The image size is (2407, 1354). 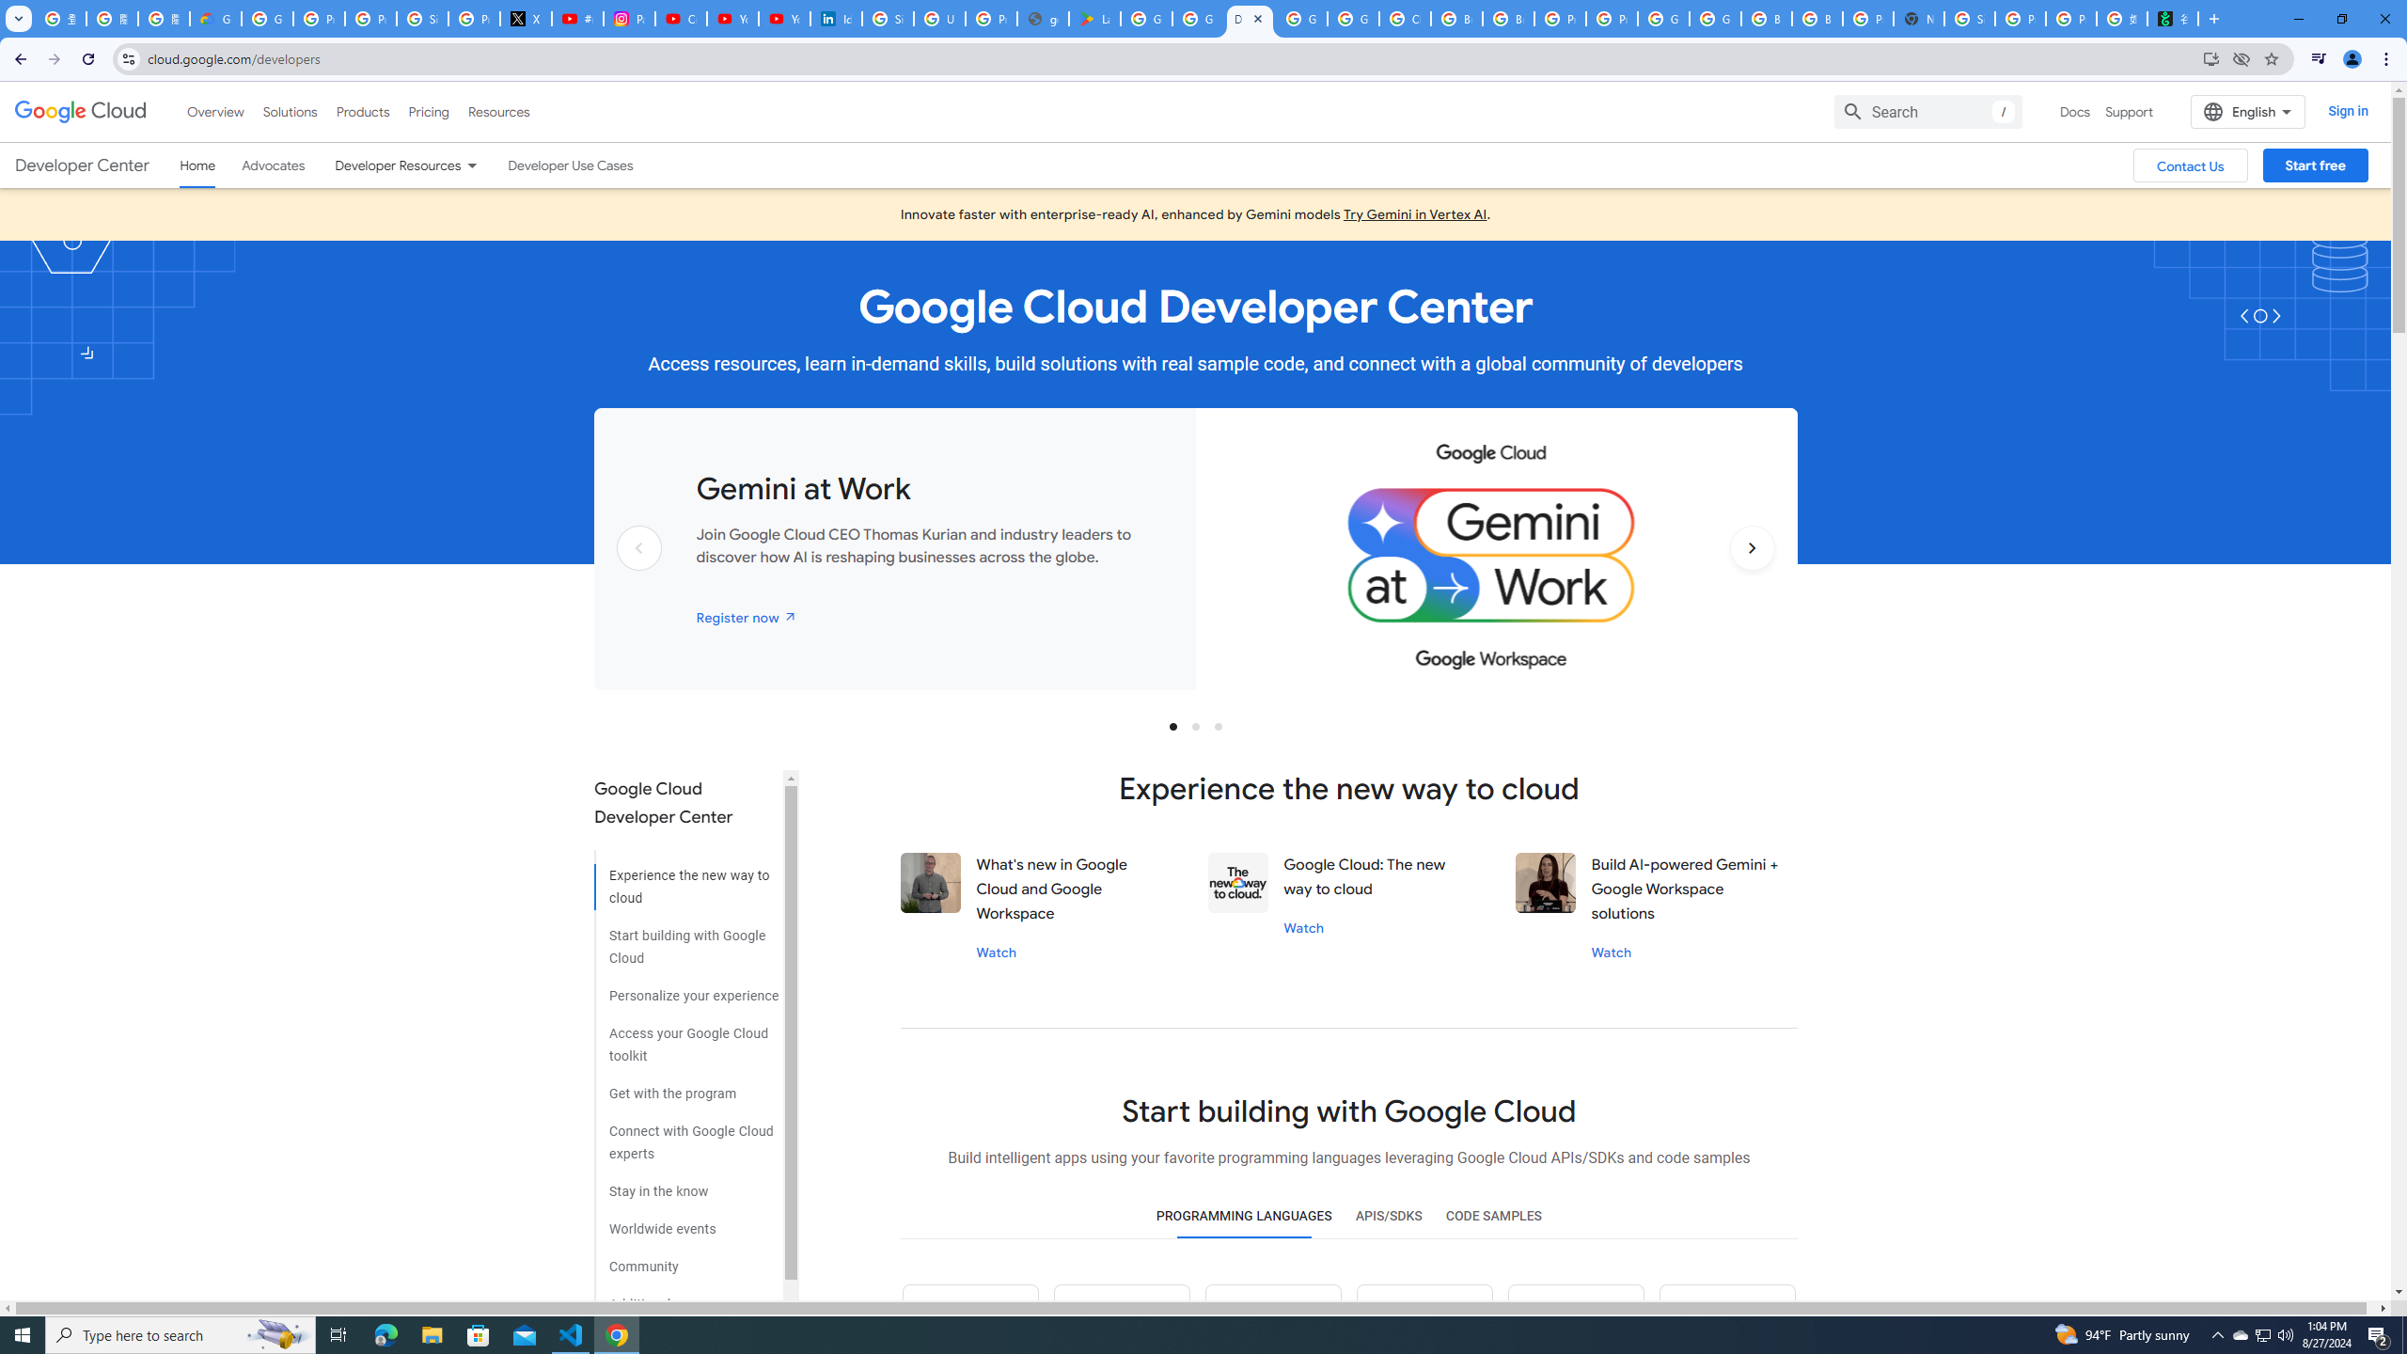 What do you see at coordinates (1301, 19) in the screenshot?
I see `Google Cloud Platform` at bounding box center [1301, 19].